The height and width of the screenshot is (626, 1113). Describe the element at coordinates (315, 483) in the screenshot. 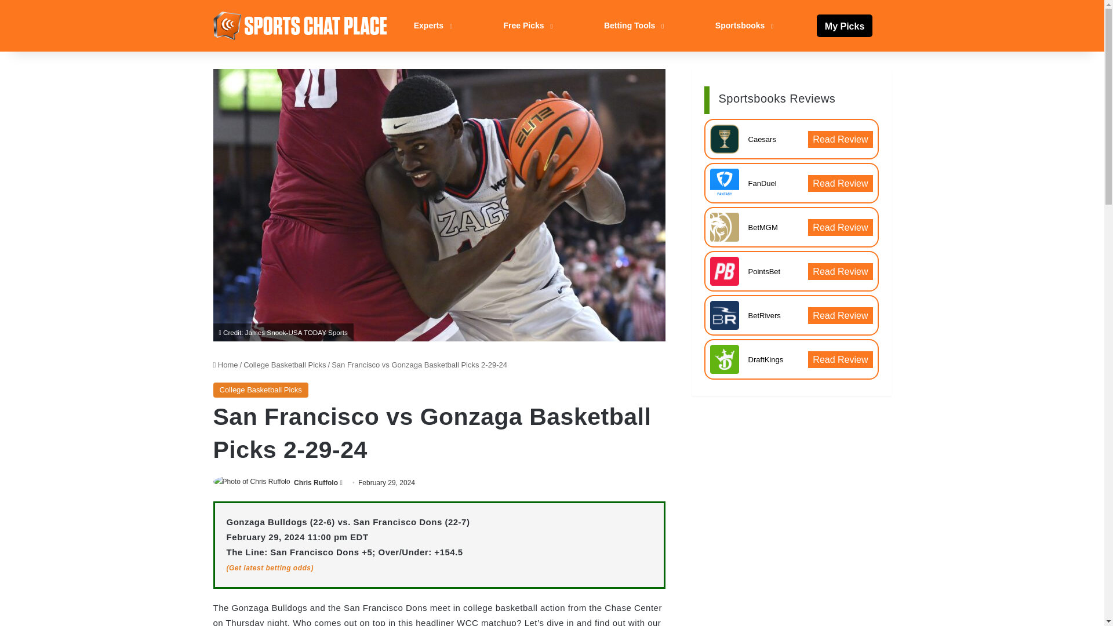

I see `Chris Ruffolo` at that location.